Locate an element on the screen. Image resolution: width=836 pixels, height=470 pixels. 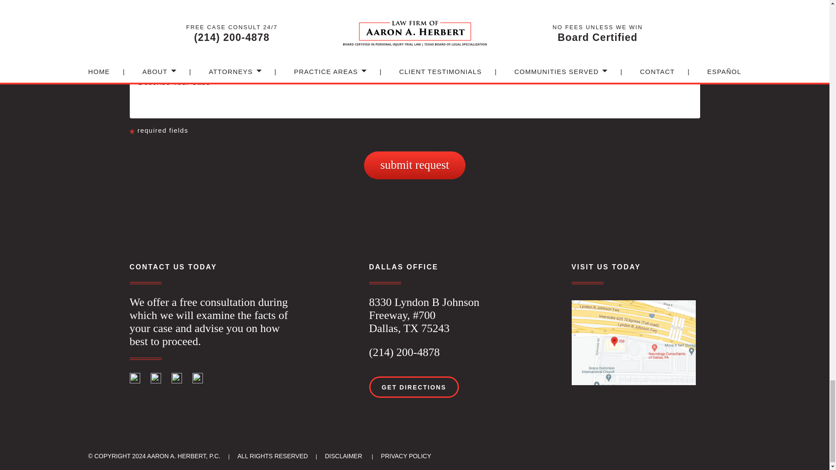
Submit Request is located at coordinates (414, 165).